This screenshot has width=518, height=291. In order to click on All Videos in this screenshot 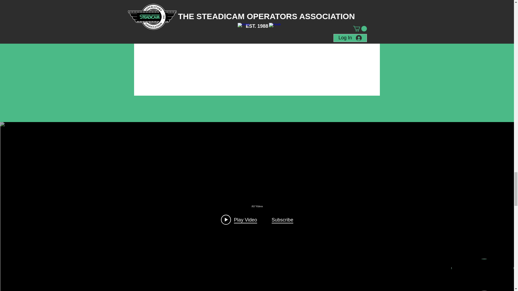, I will do `click(257, 206)`.